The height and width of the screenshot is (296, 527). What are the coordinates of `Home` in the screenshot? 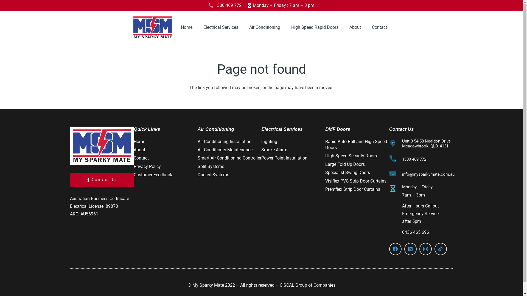 It's located at (187, 27).